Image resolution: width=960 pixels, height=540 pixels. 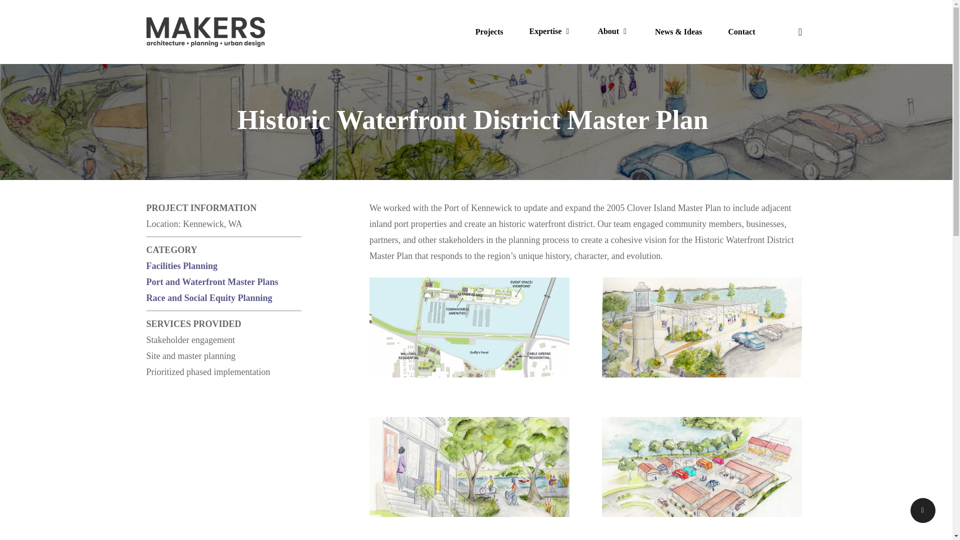 I want to click on Port and Waterfront Master Plans, so click(x=212, y=282).